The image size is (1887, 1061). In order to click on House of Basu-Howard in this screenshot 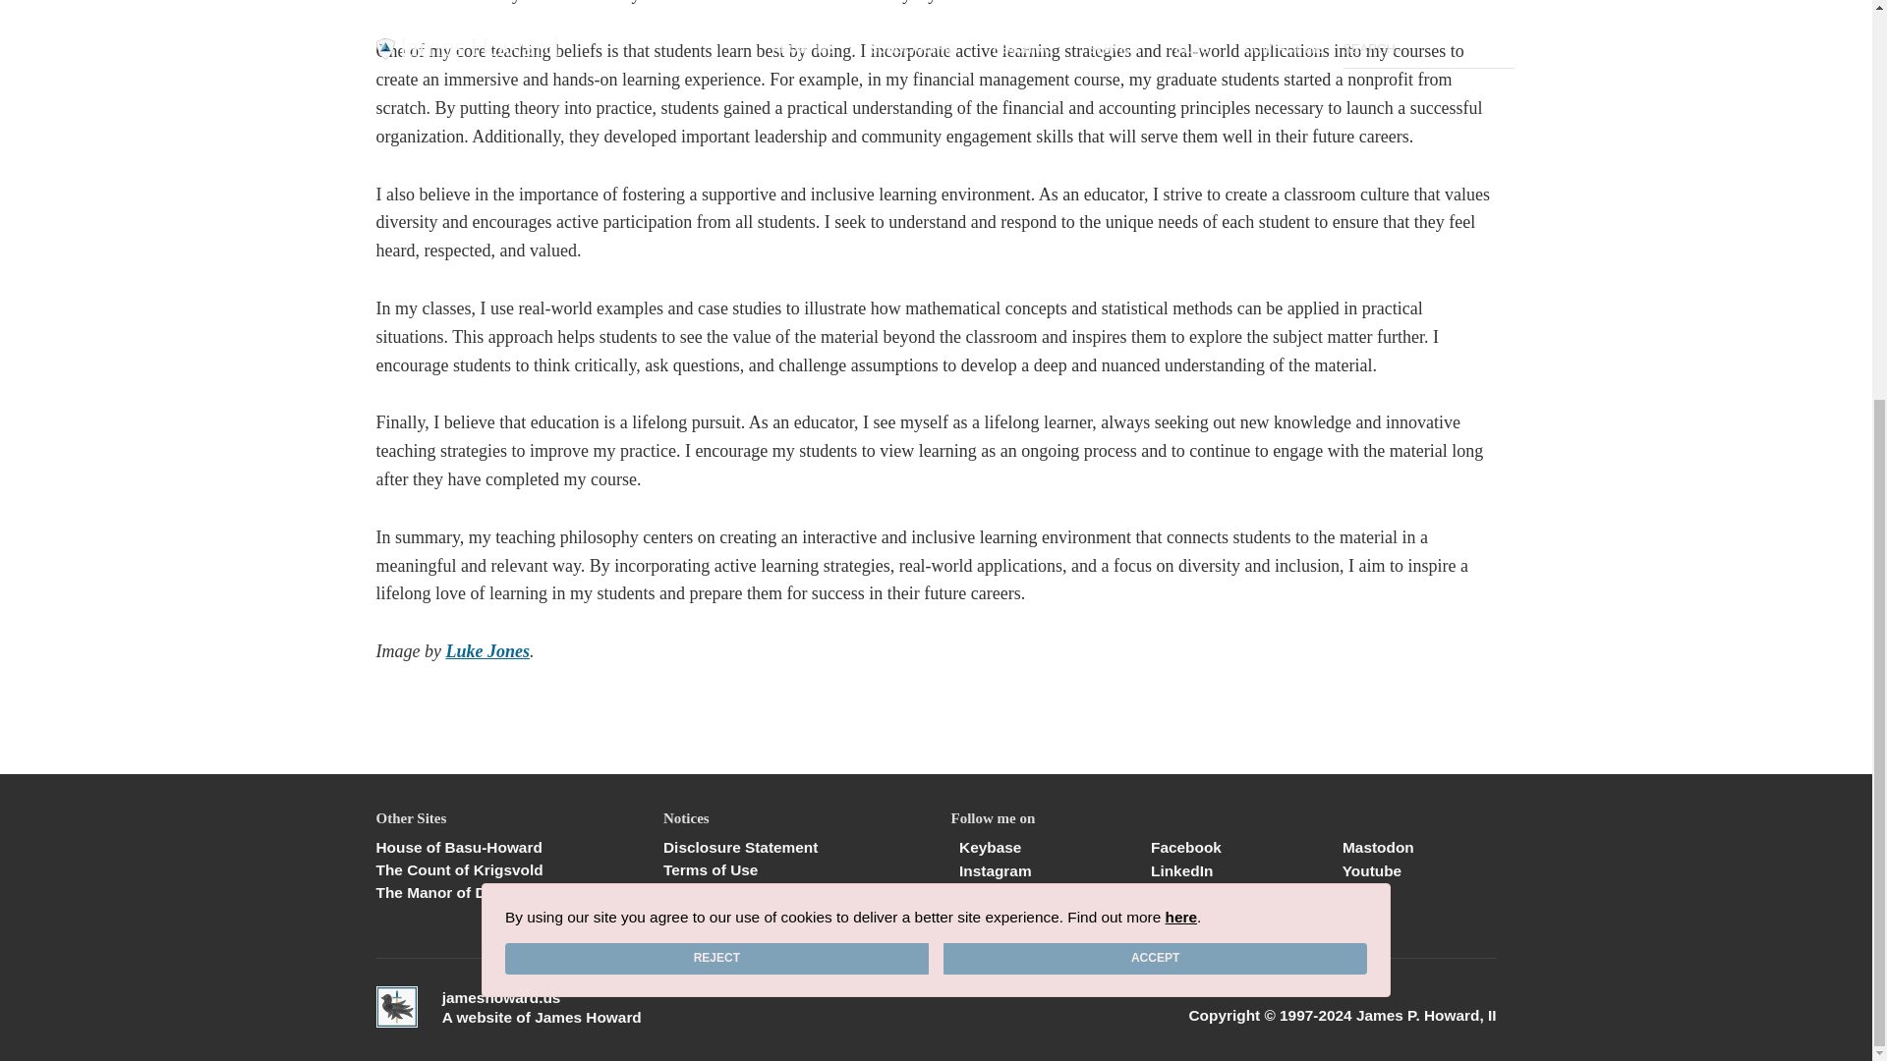, I will do `click(505, 847)`.